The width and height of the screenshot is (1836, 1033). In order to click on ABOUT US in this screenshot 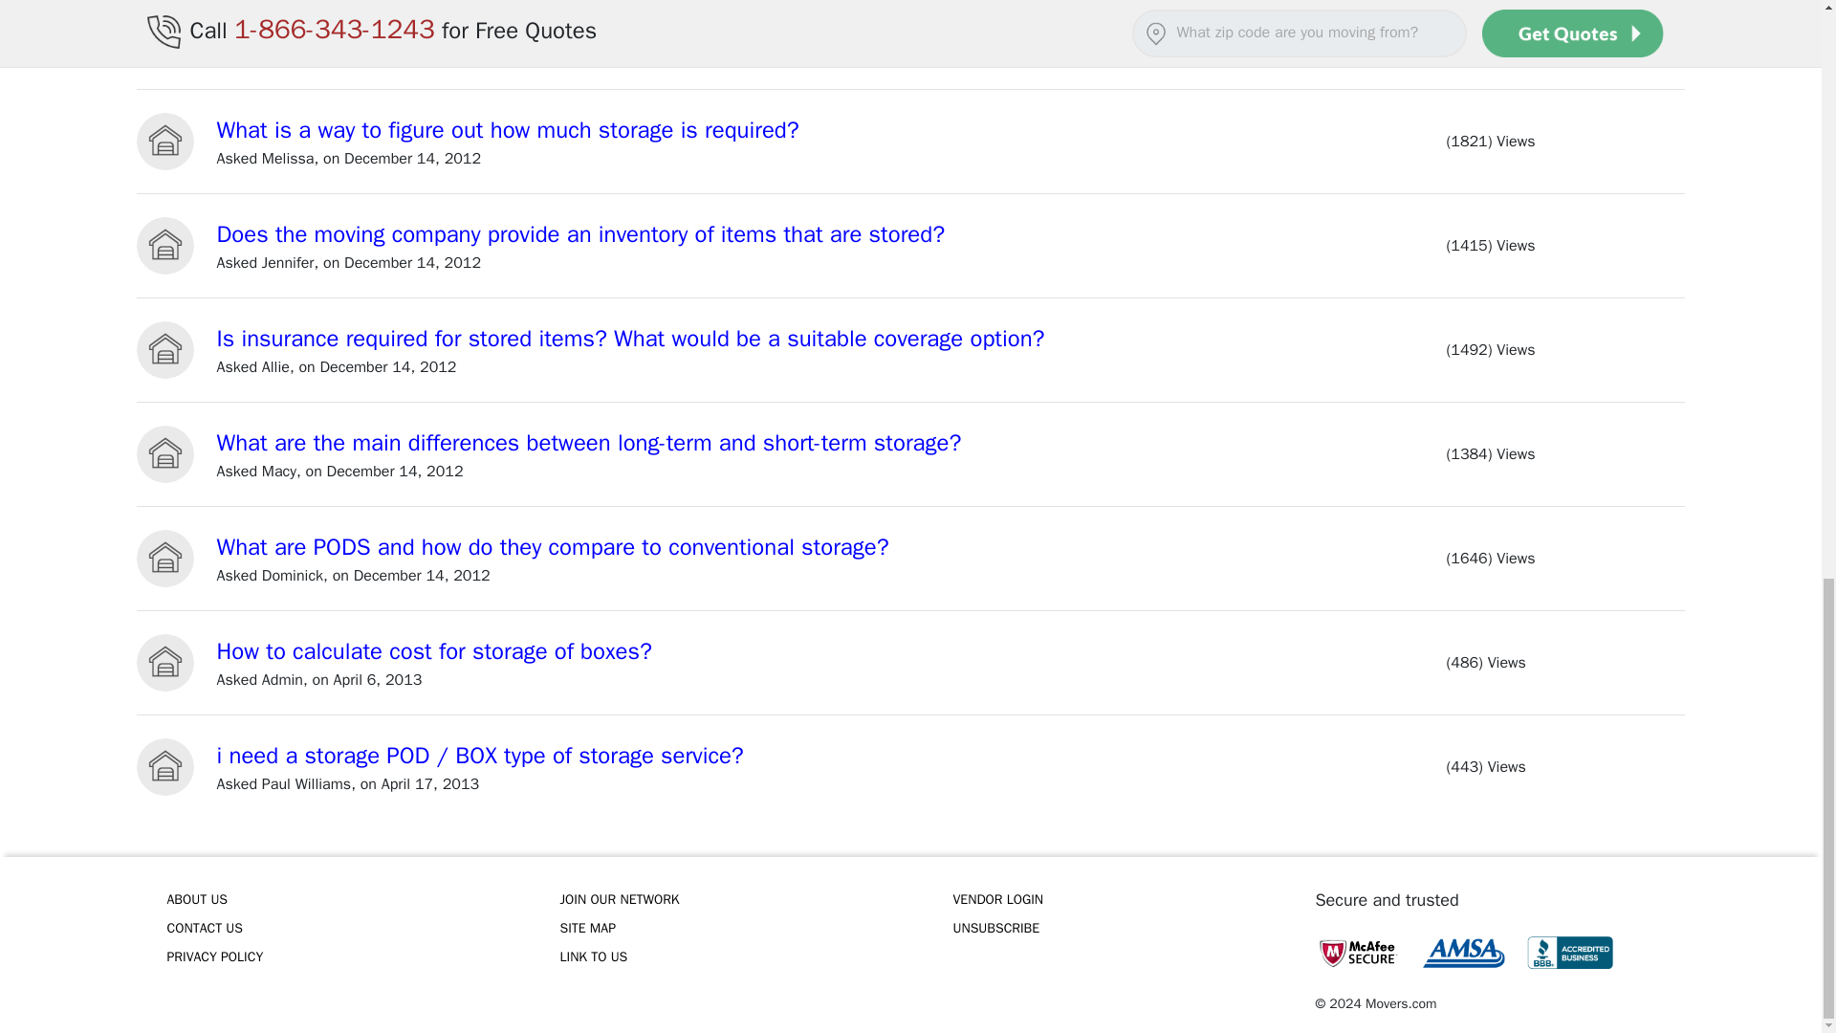, I will do `click(337, 899)`.